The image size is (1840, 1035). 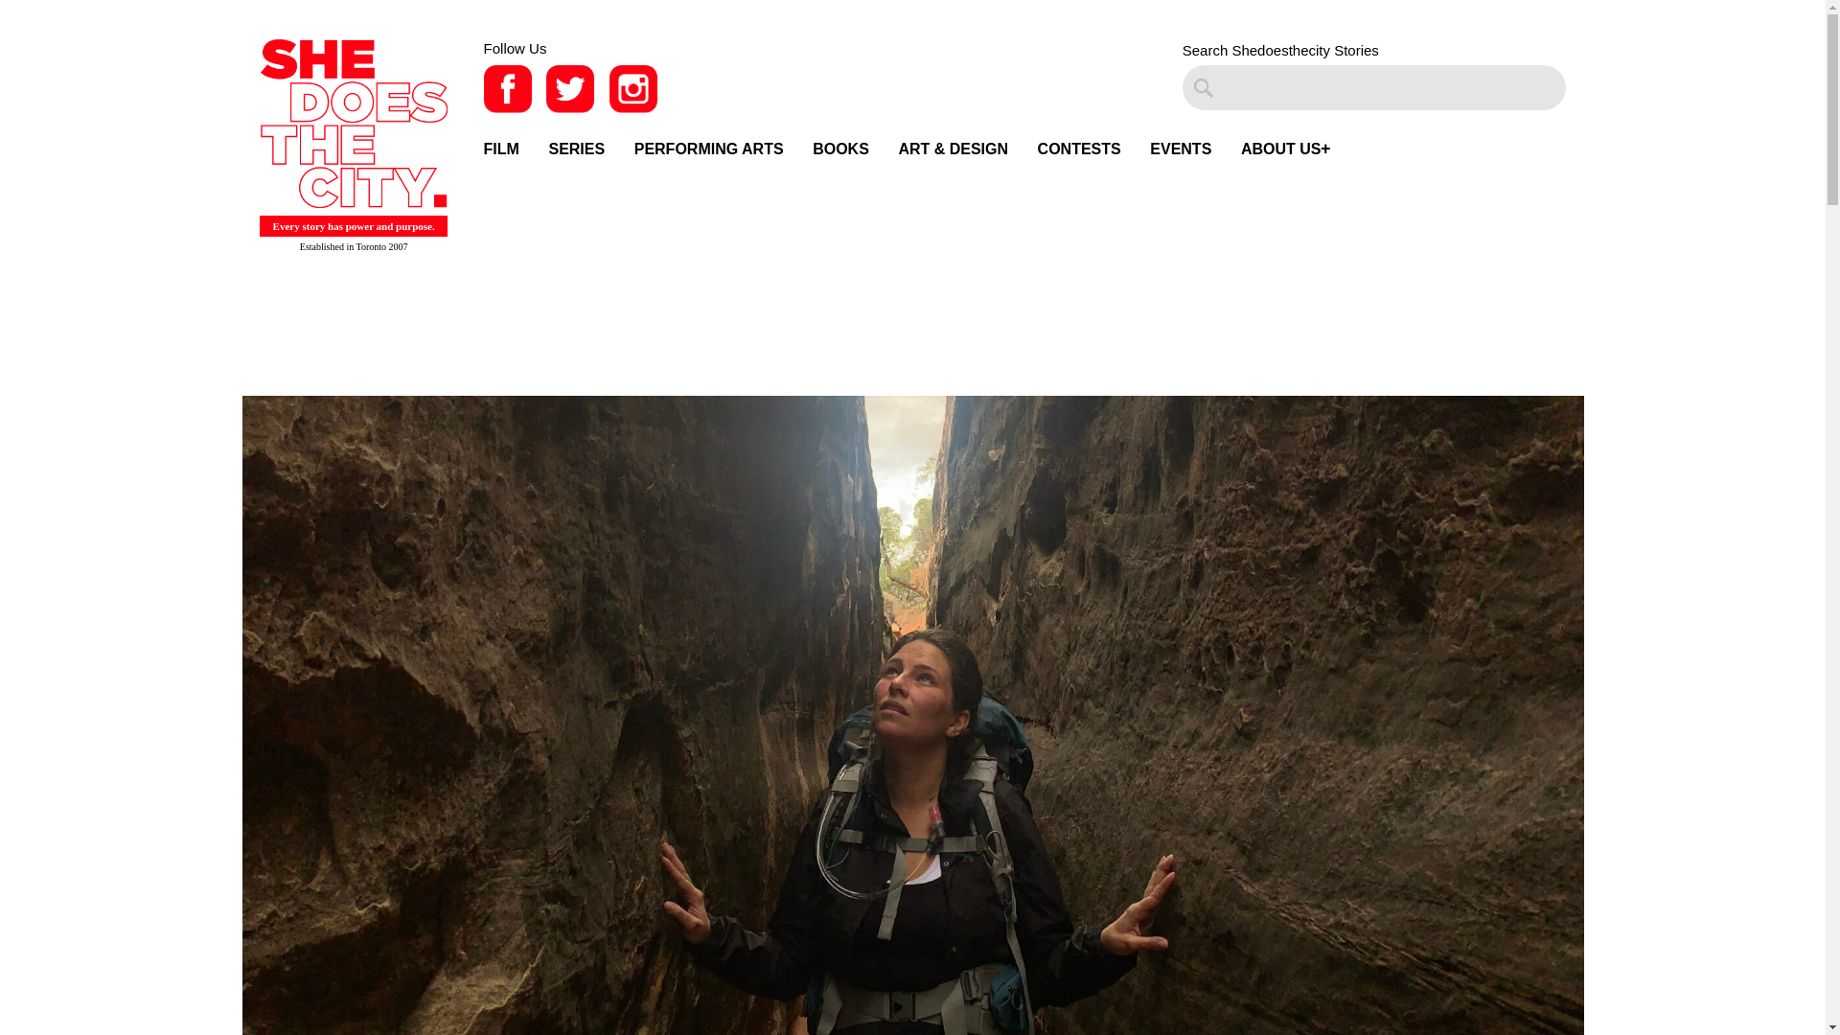 I want to click on SERIES, so click(x=577, y=149).